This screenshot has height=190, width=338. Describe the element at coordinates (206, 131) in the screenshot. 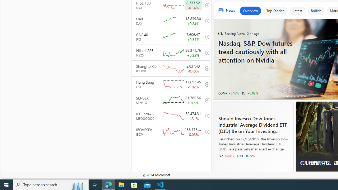

I see `add to your watchlist` at that location.